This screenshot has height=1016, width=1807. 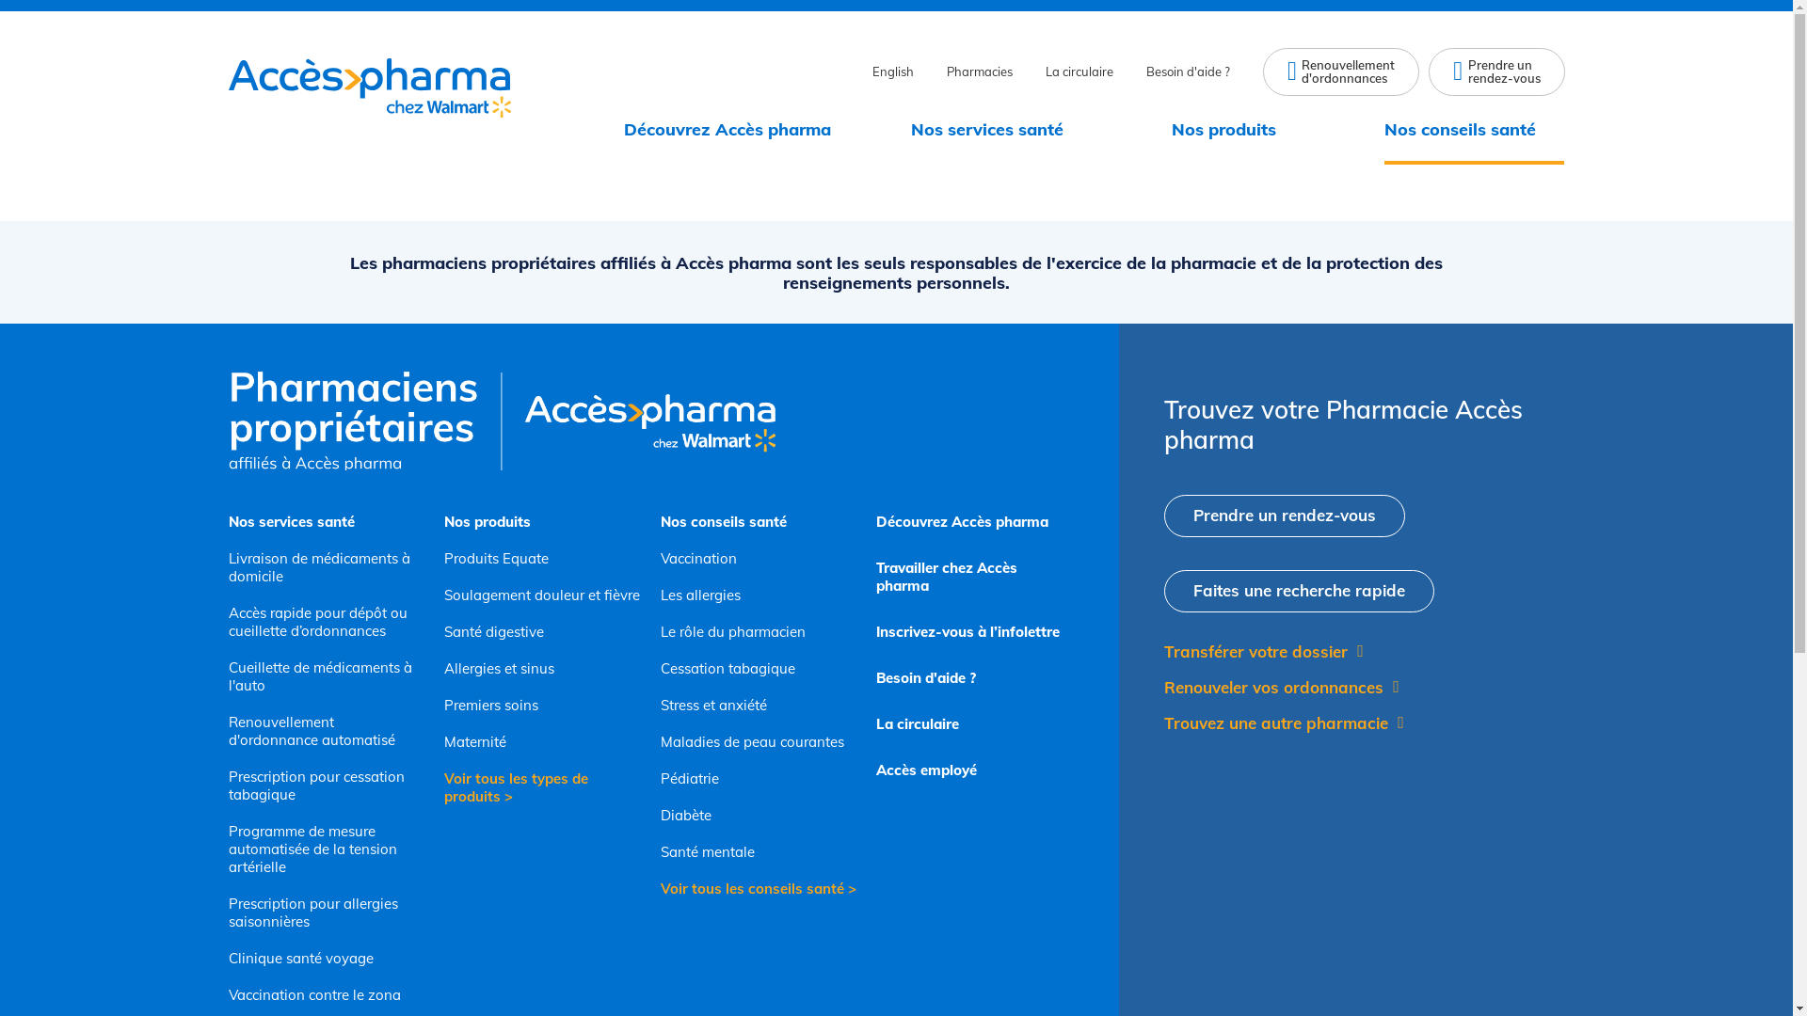 What do you see at coordinates (1239, 130) in the screenshot?
I see `Nos produits` at bounding box center [1239, 130].